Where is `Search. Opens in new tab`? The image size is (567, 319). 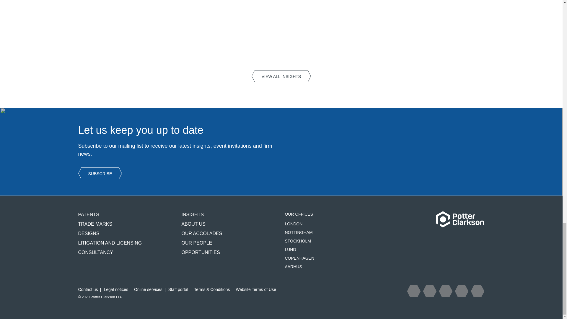
Search. Opens in new tab is located at coordinates (414, 291).